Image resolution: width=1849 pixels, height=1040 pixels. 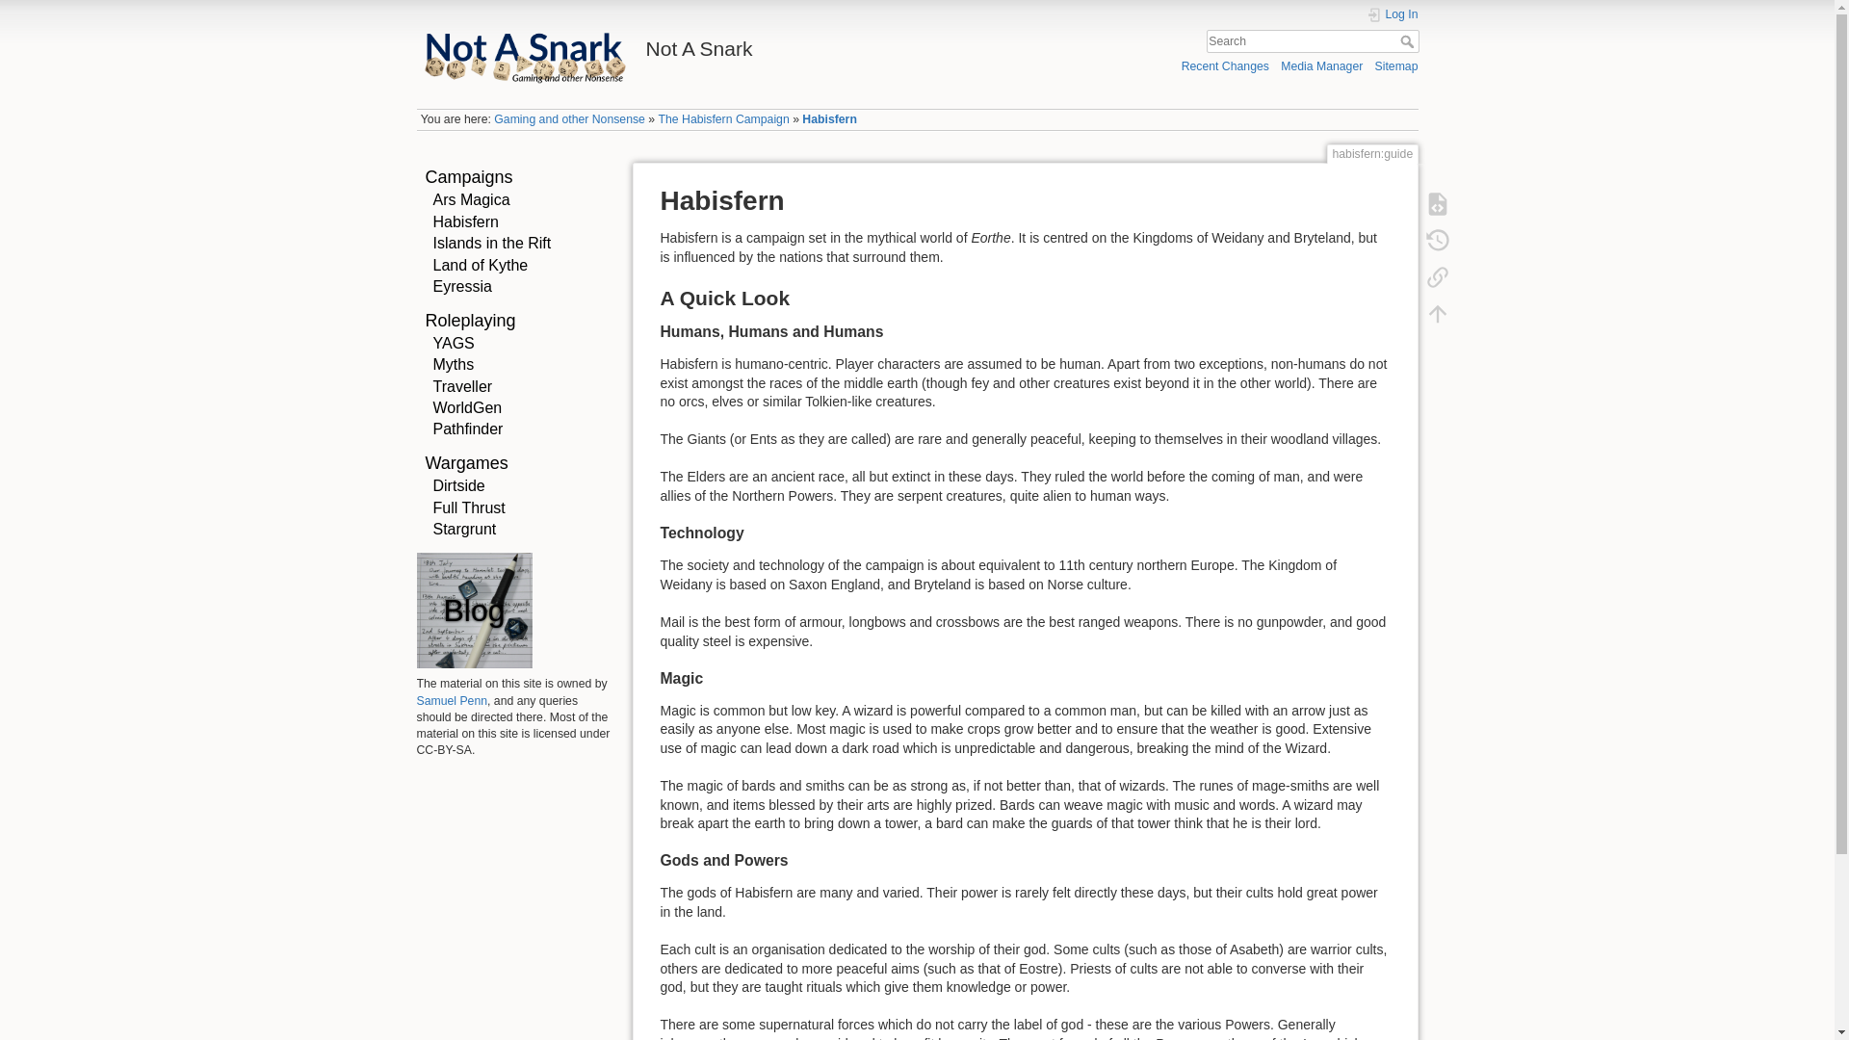 What do you see at coordinates (468, 507) in the screenshot?
I see `Full Thrust` at bounding box center [468, 507].